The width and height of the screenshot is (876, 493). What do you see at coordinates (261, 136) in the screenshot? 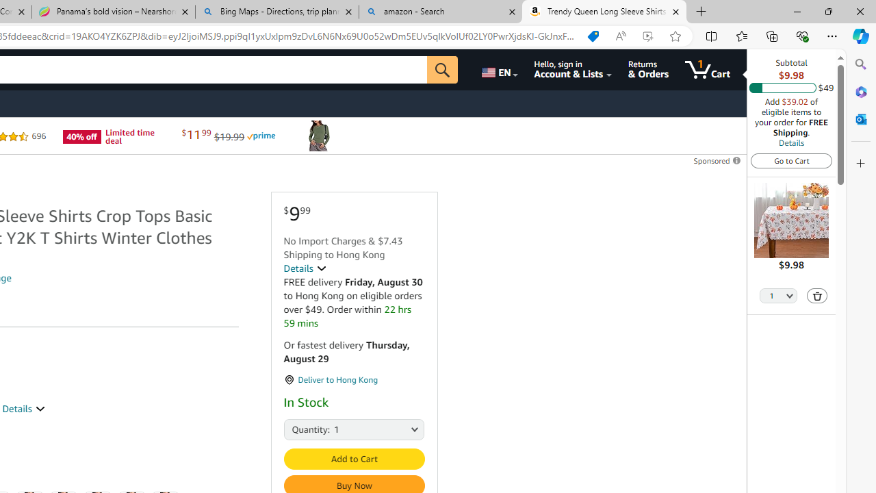
I see `Prime` at bounding box center [261, 136].